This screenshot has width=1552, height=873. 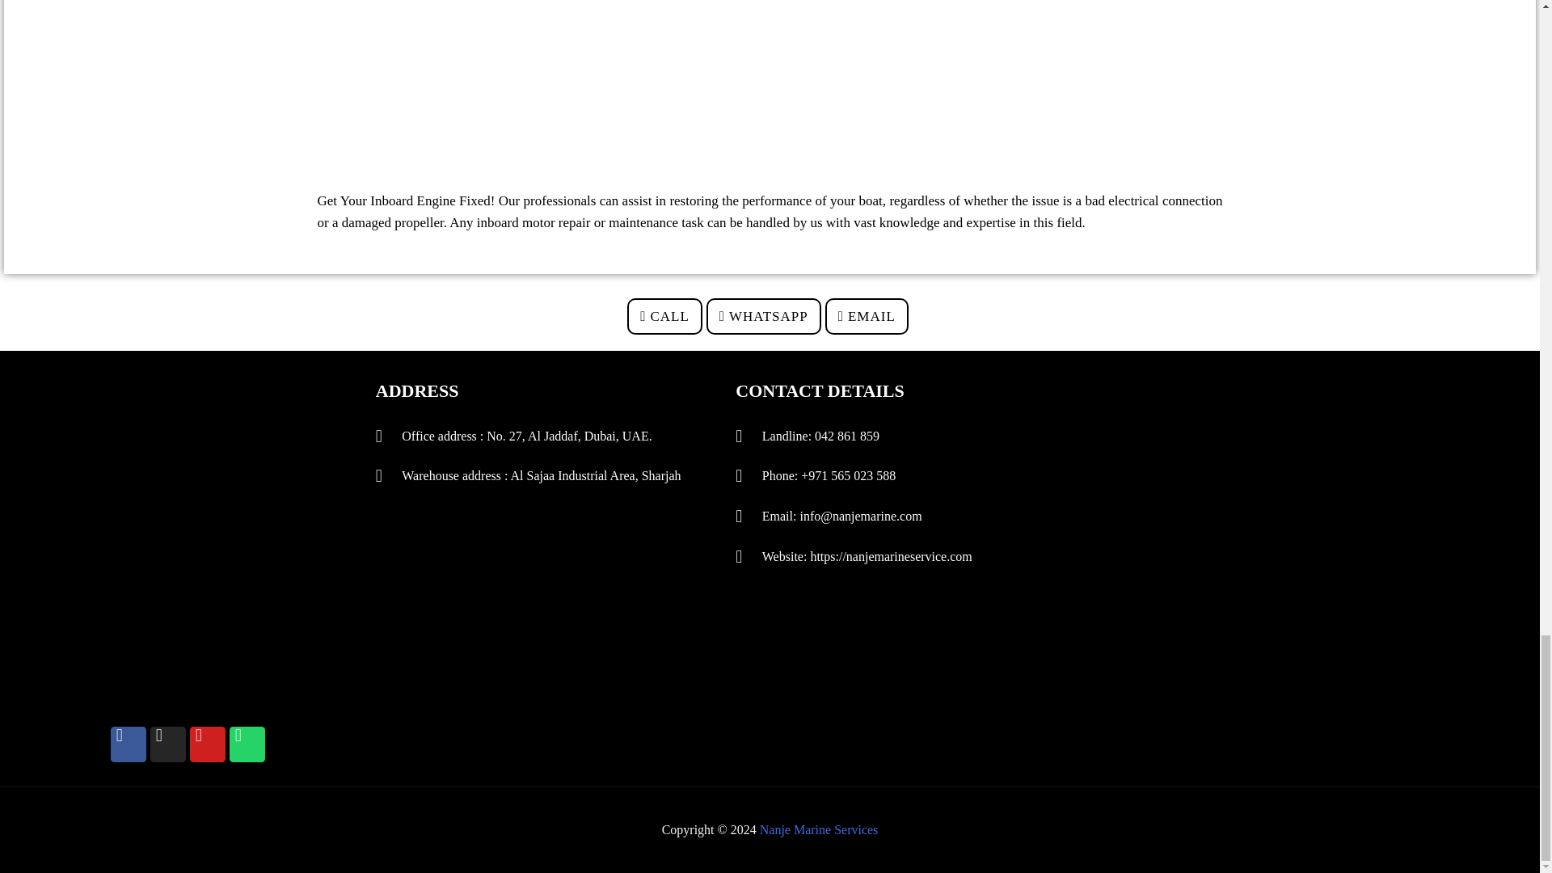 I want to click on CALL, so click(x=664, y=316).